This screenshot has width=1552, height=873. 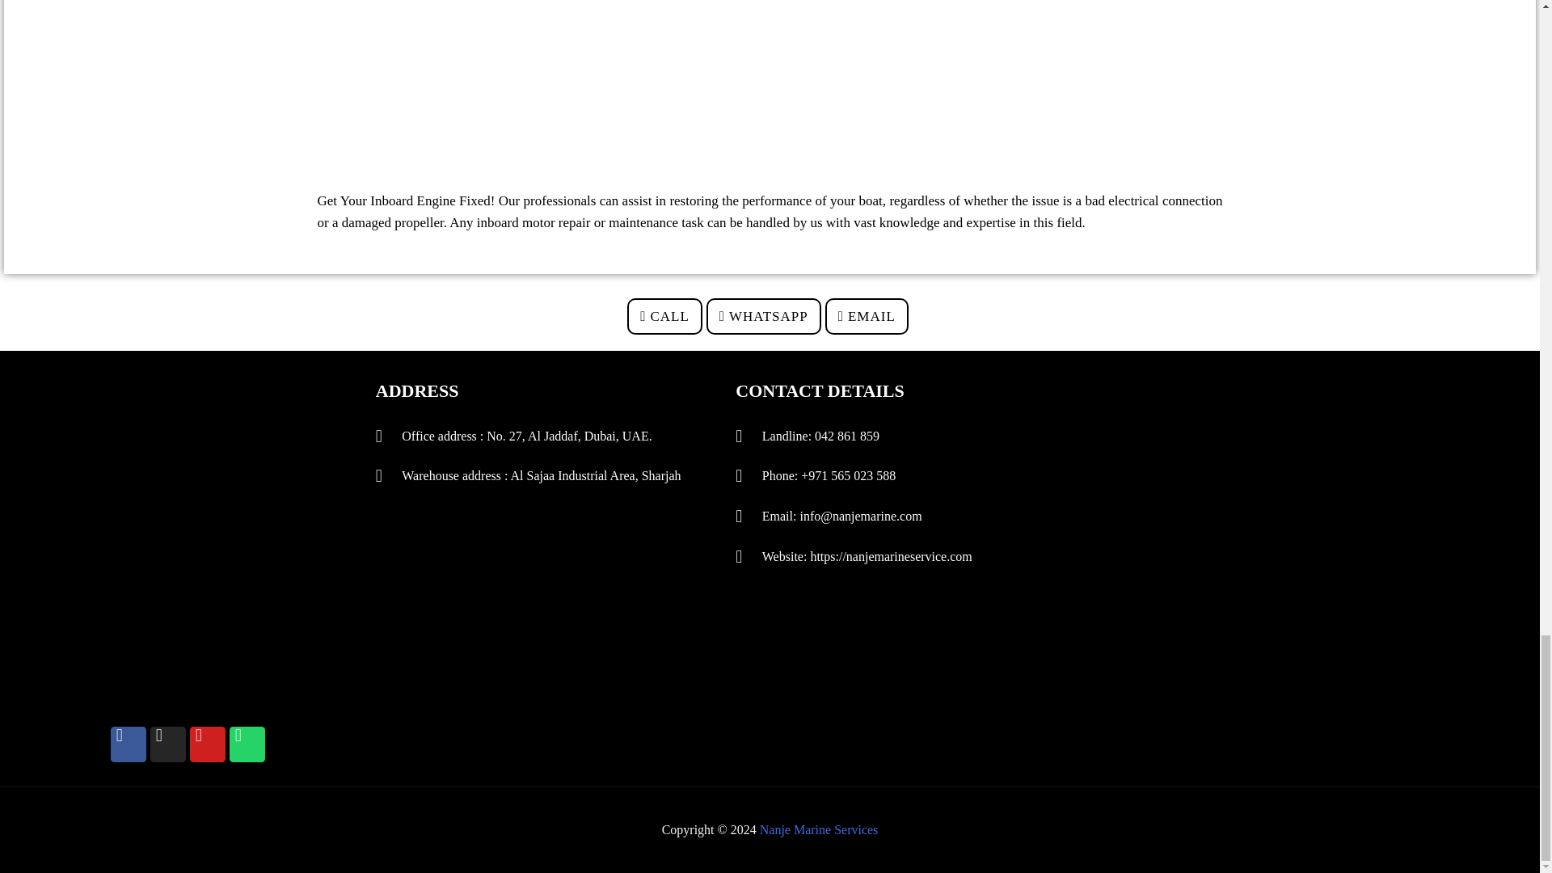 I want to click on CALL, so click(x=664, y=316).